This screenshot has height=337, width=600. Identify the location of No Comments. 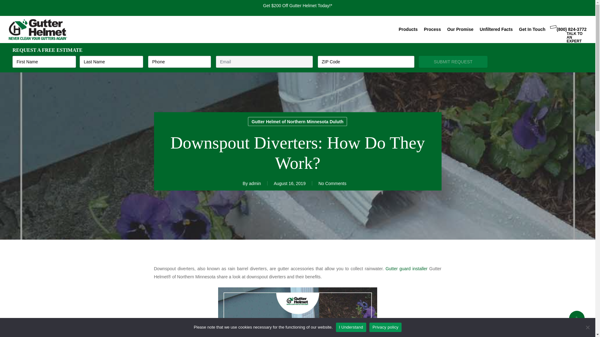
(332, 183).